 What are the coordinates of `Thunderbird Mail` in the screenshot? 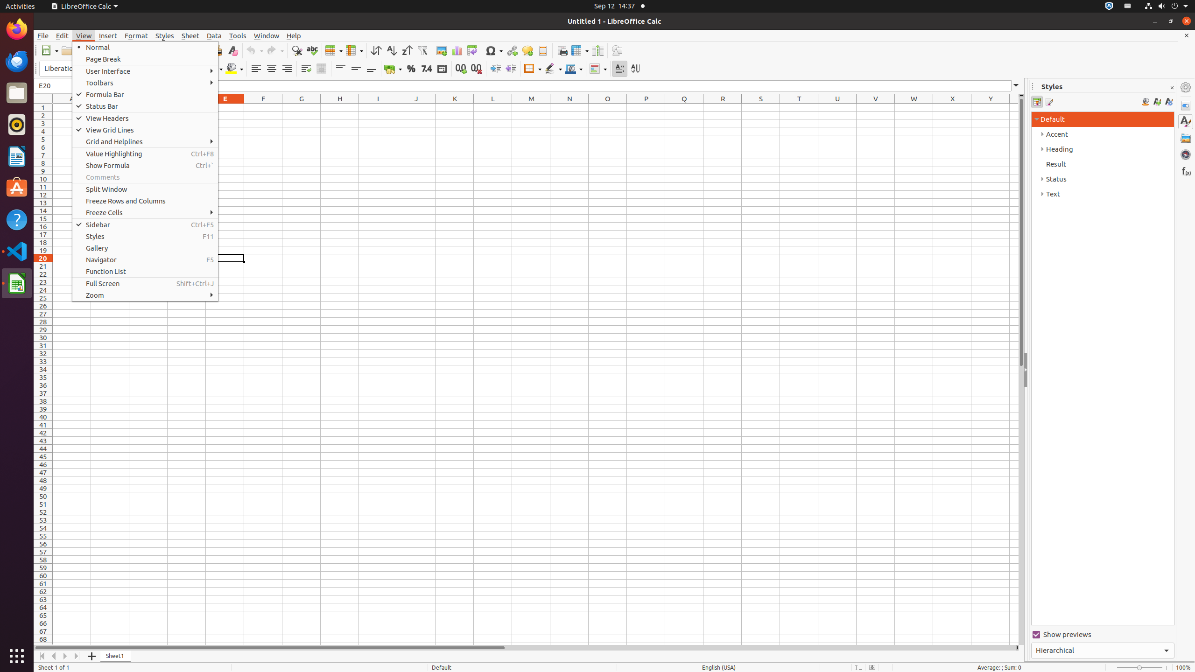 It's located at (17, 61).